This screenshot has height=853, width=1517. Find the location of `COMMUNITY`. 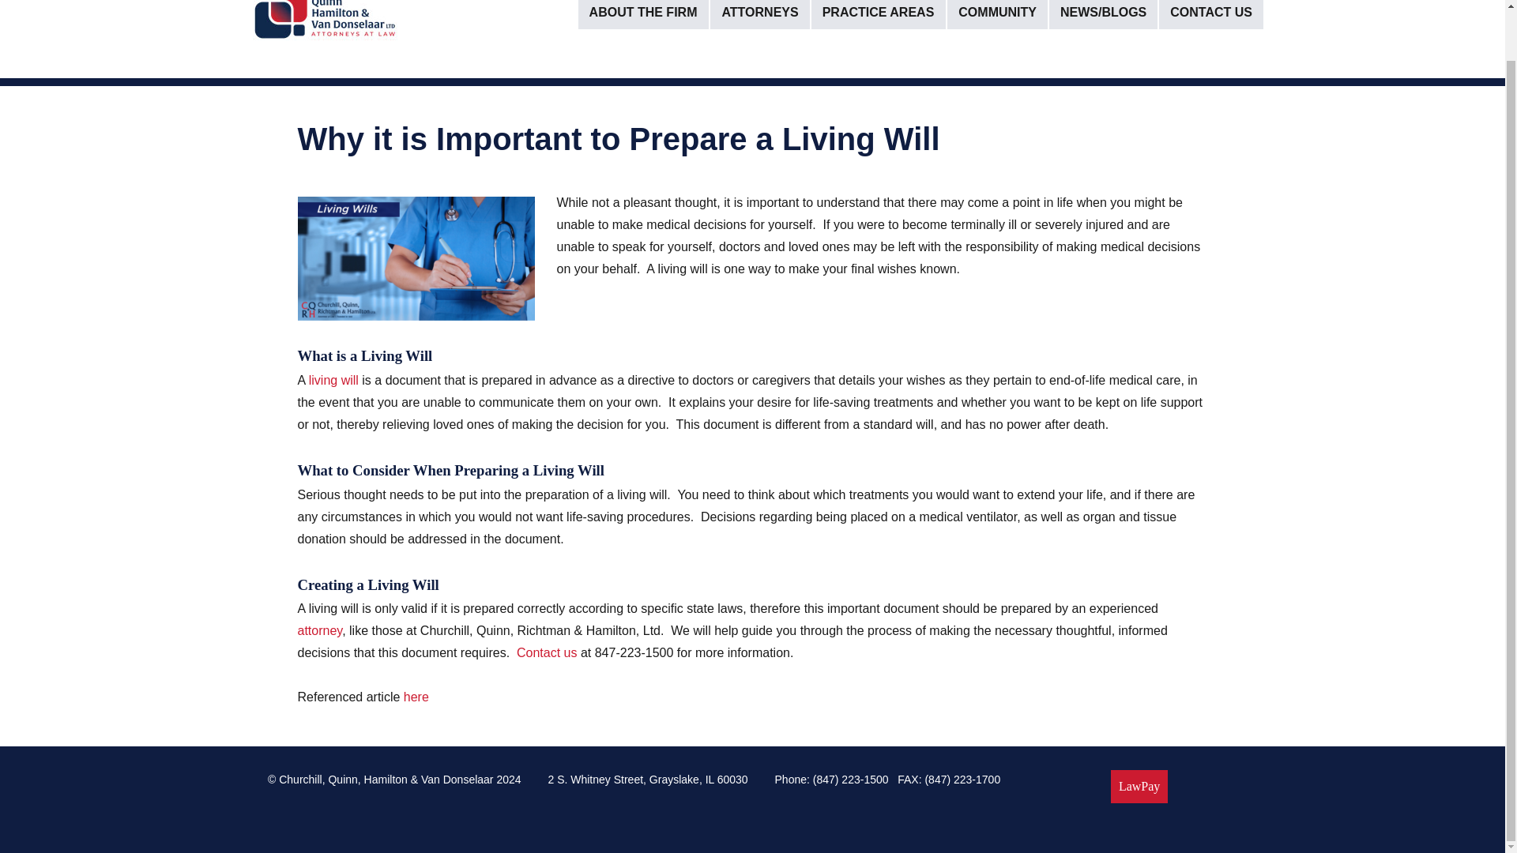

COMMUNITY is located at coordinates (997, 14).